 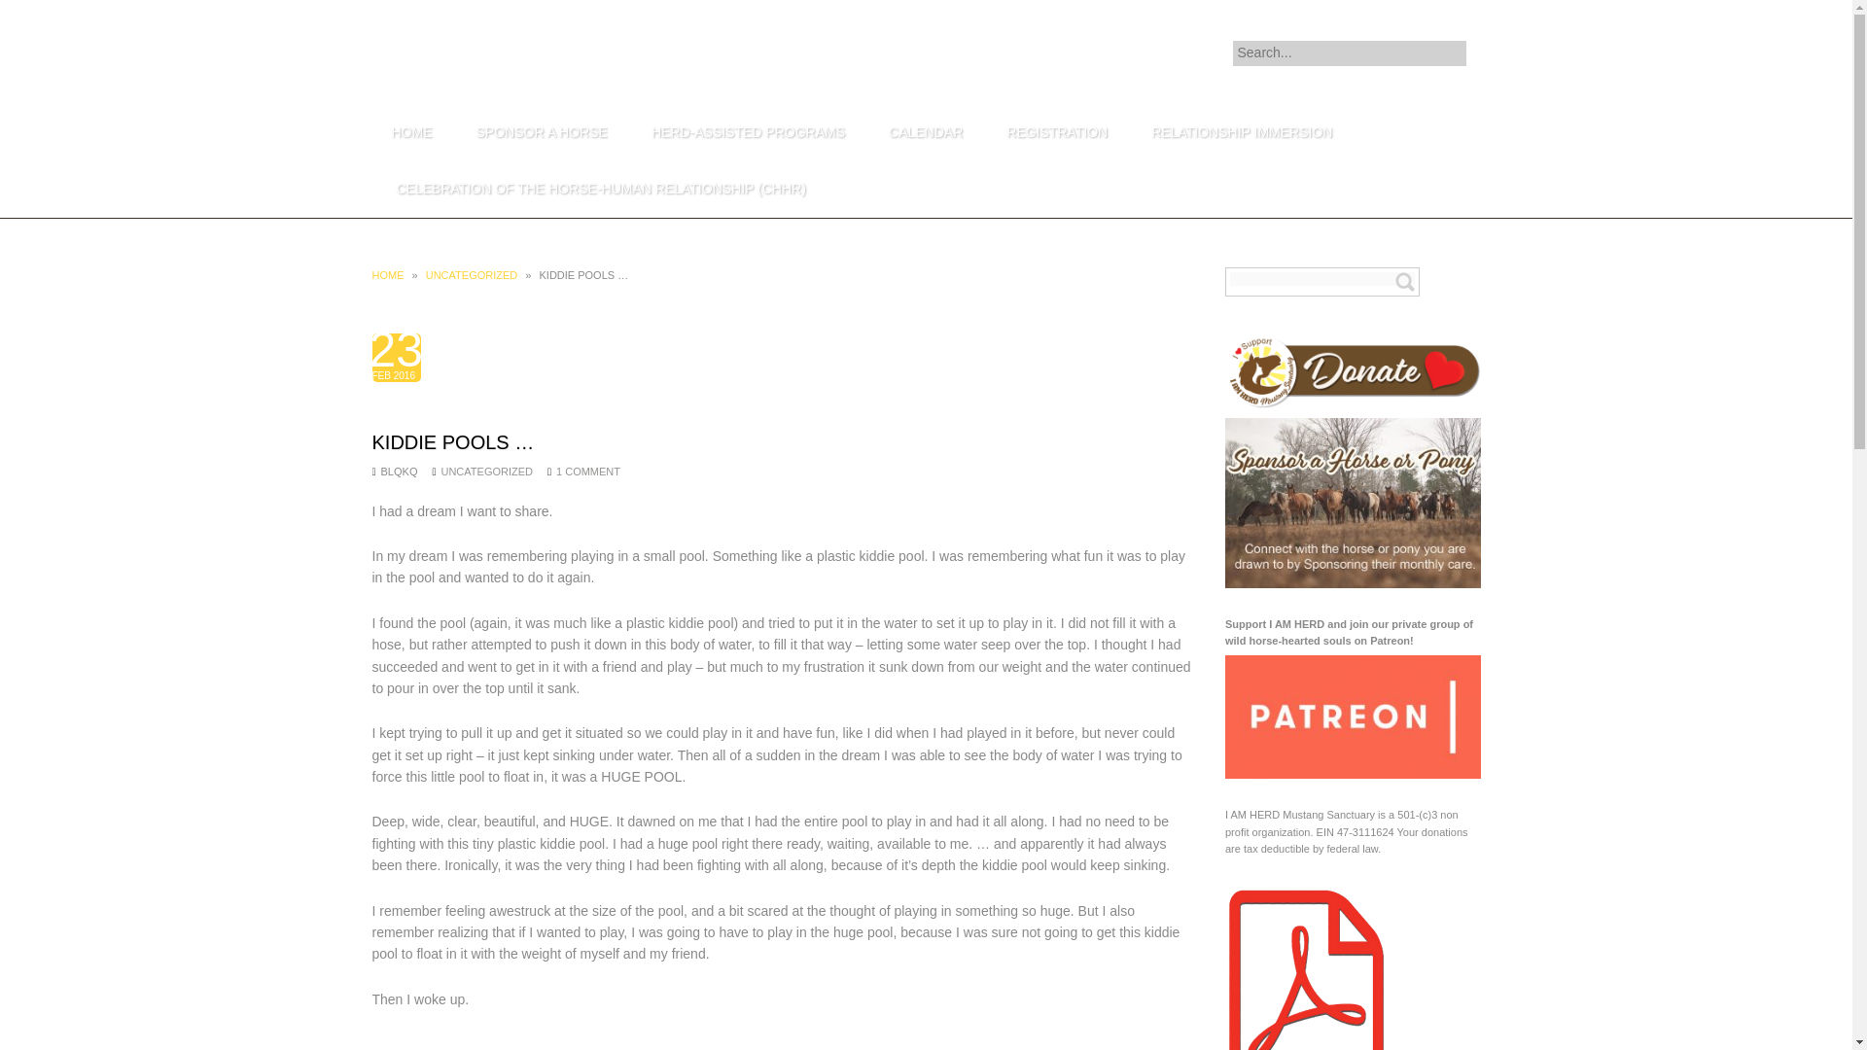 What do you see at coordinates (1241, 133) in the screenshot?
I see `RELATIONSHIP IMMERSION` at bounding box center [1241, 133].